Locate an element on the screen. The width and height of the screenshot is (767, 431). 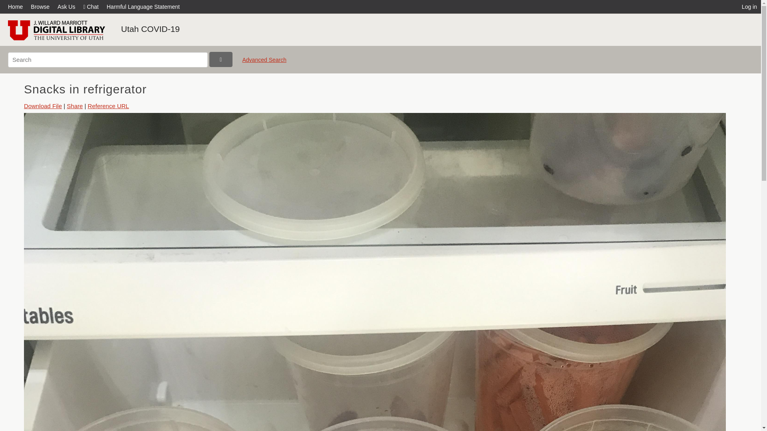
Advanced Search is located at coordinates (264, 63).